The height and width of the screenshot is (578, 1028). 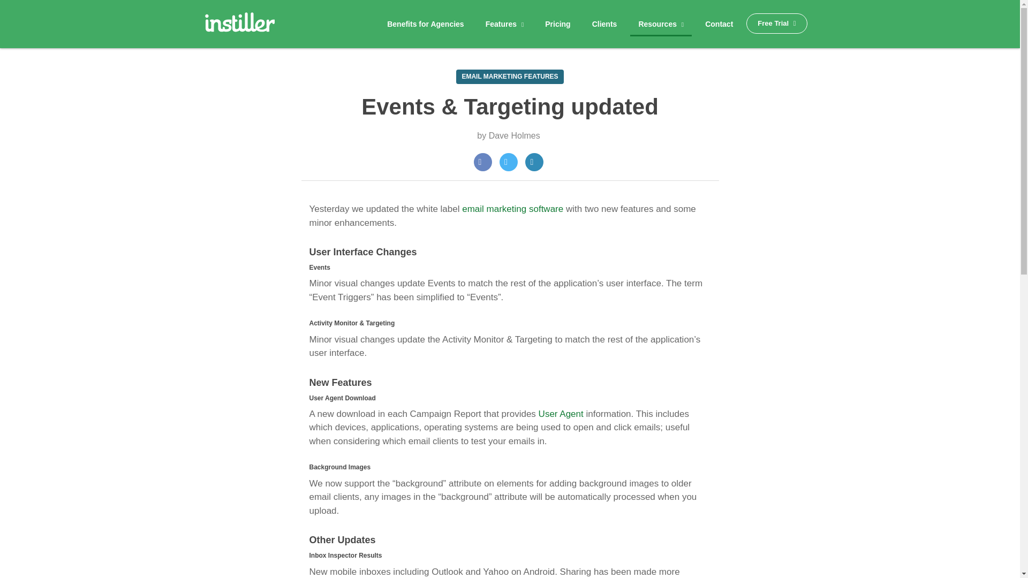 I want to click on Features, so click(x=505, y=24).